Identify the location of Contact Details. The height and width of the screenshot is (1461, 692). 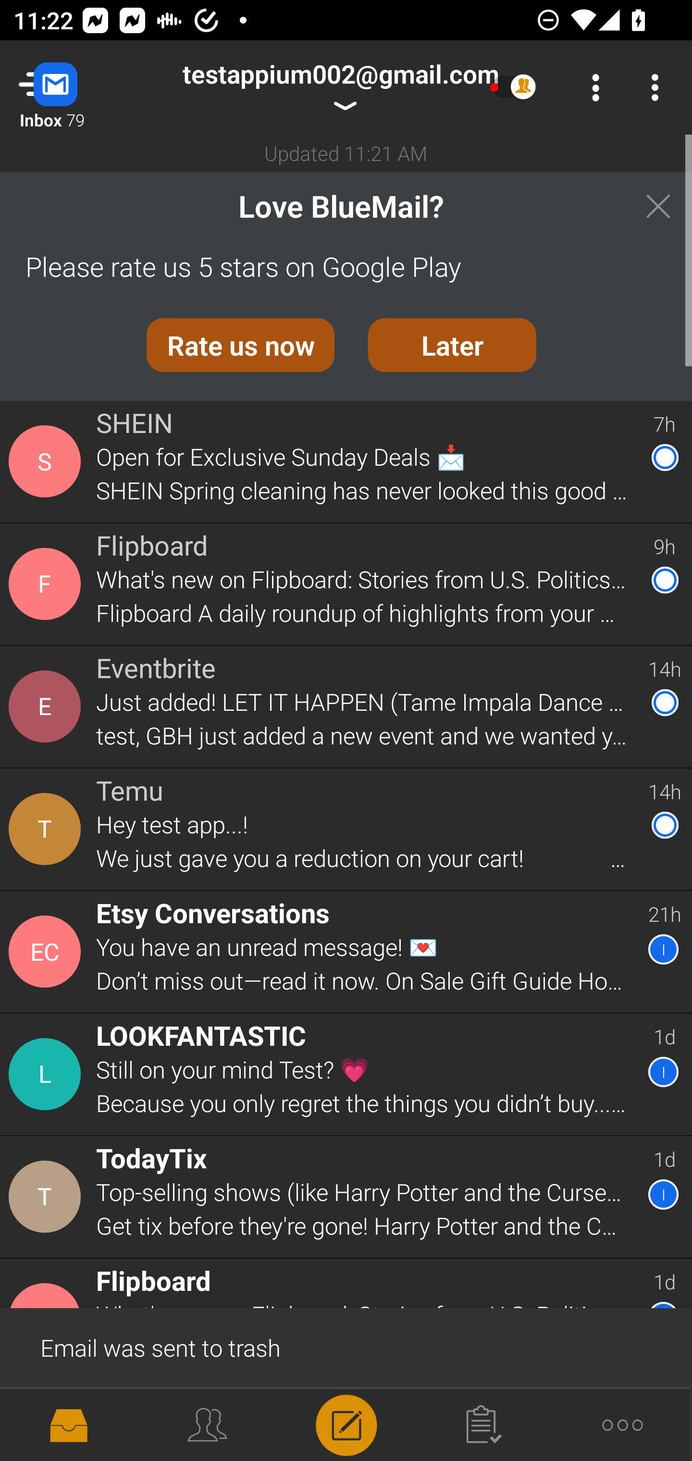
(47, 1197).